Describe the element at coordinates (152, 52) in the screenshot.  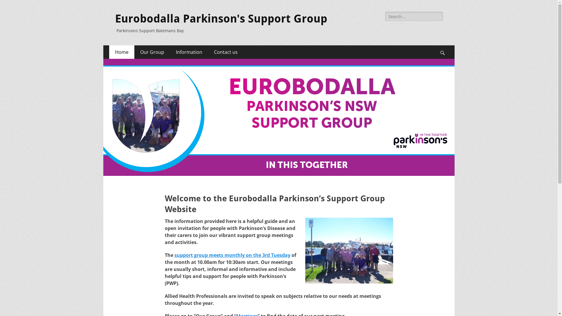
I see `Our Group` at that location.